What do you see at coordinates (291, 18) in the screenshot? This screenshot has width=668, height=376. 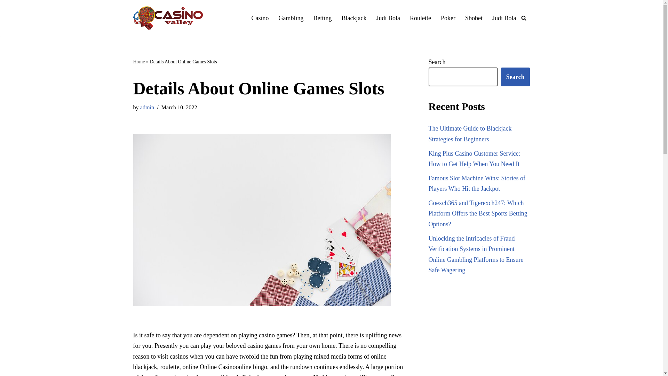 I see `Gambling` at bounding box center [291, 18].